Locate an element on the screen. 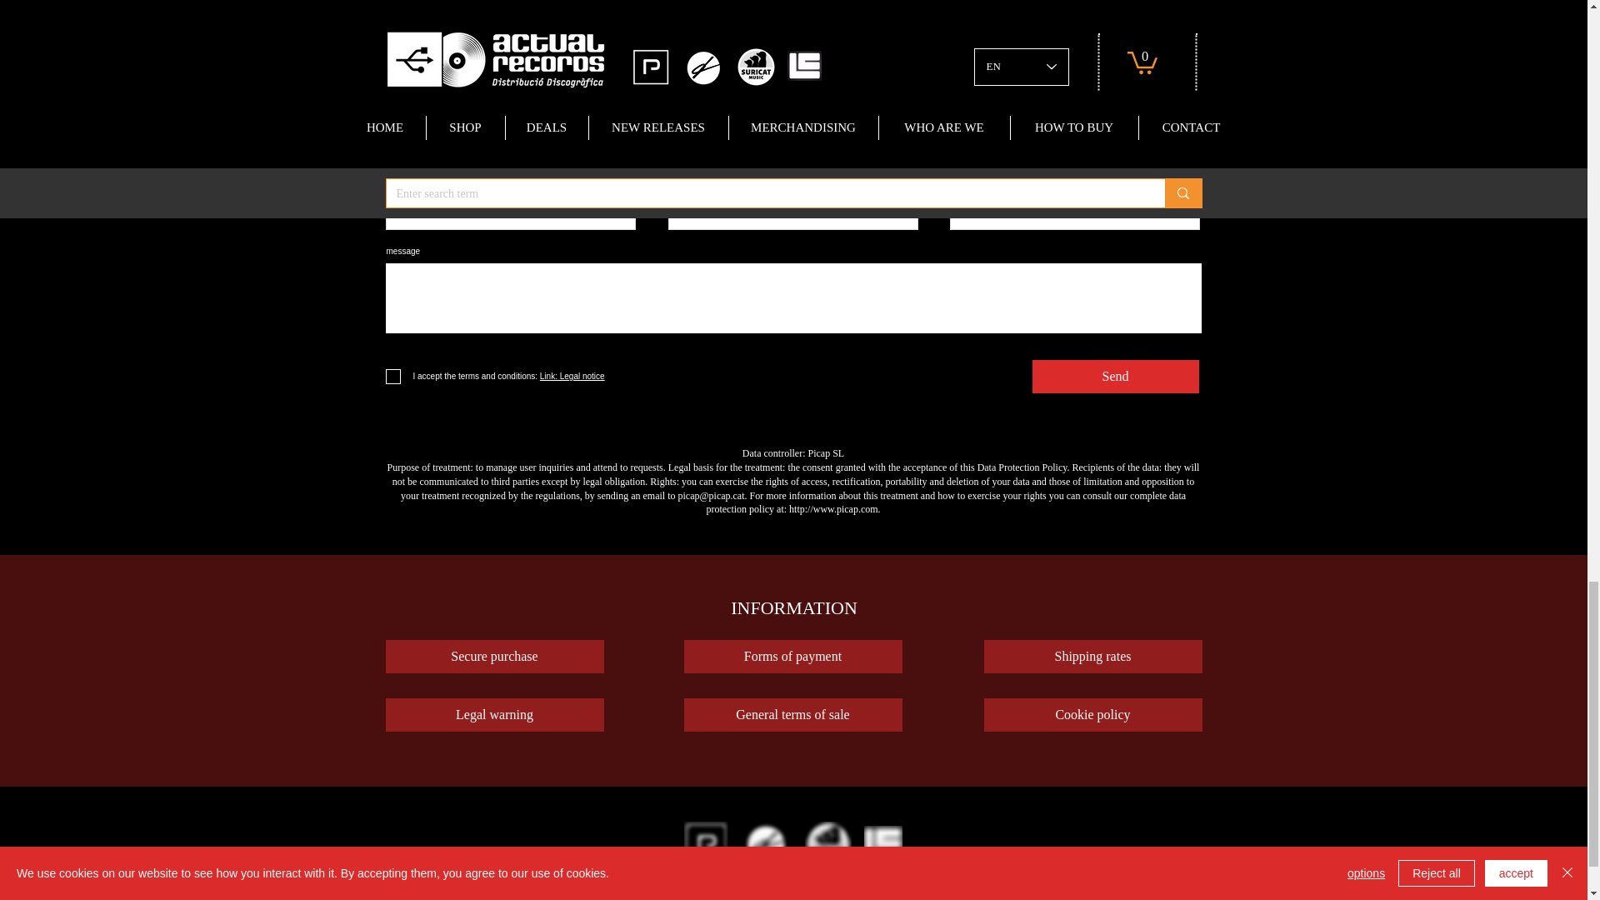 The height and width of the screenshot is (900, 1600). Cookie policy is located at coordinates (1092, 715).